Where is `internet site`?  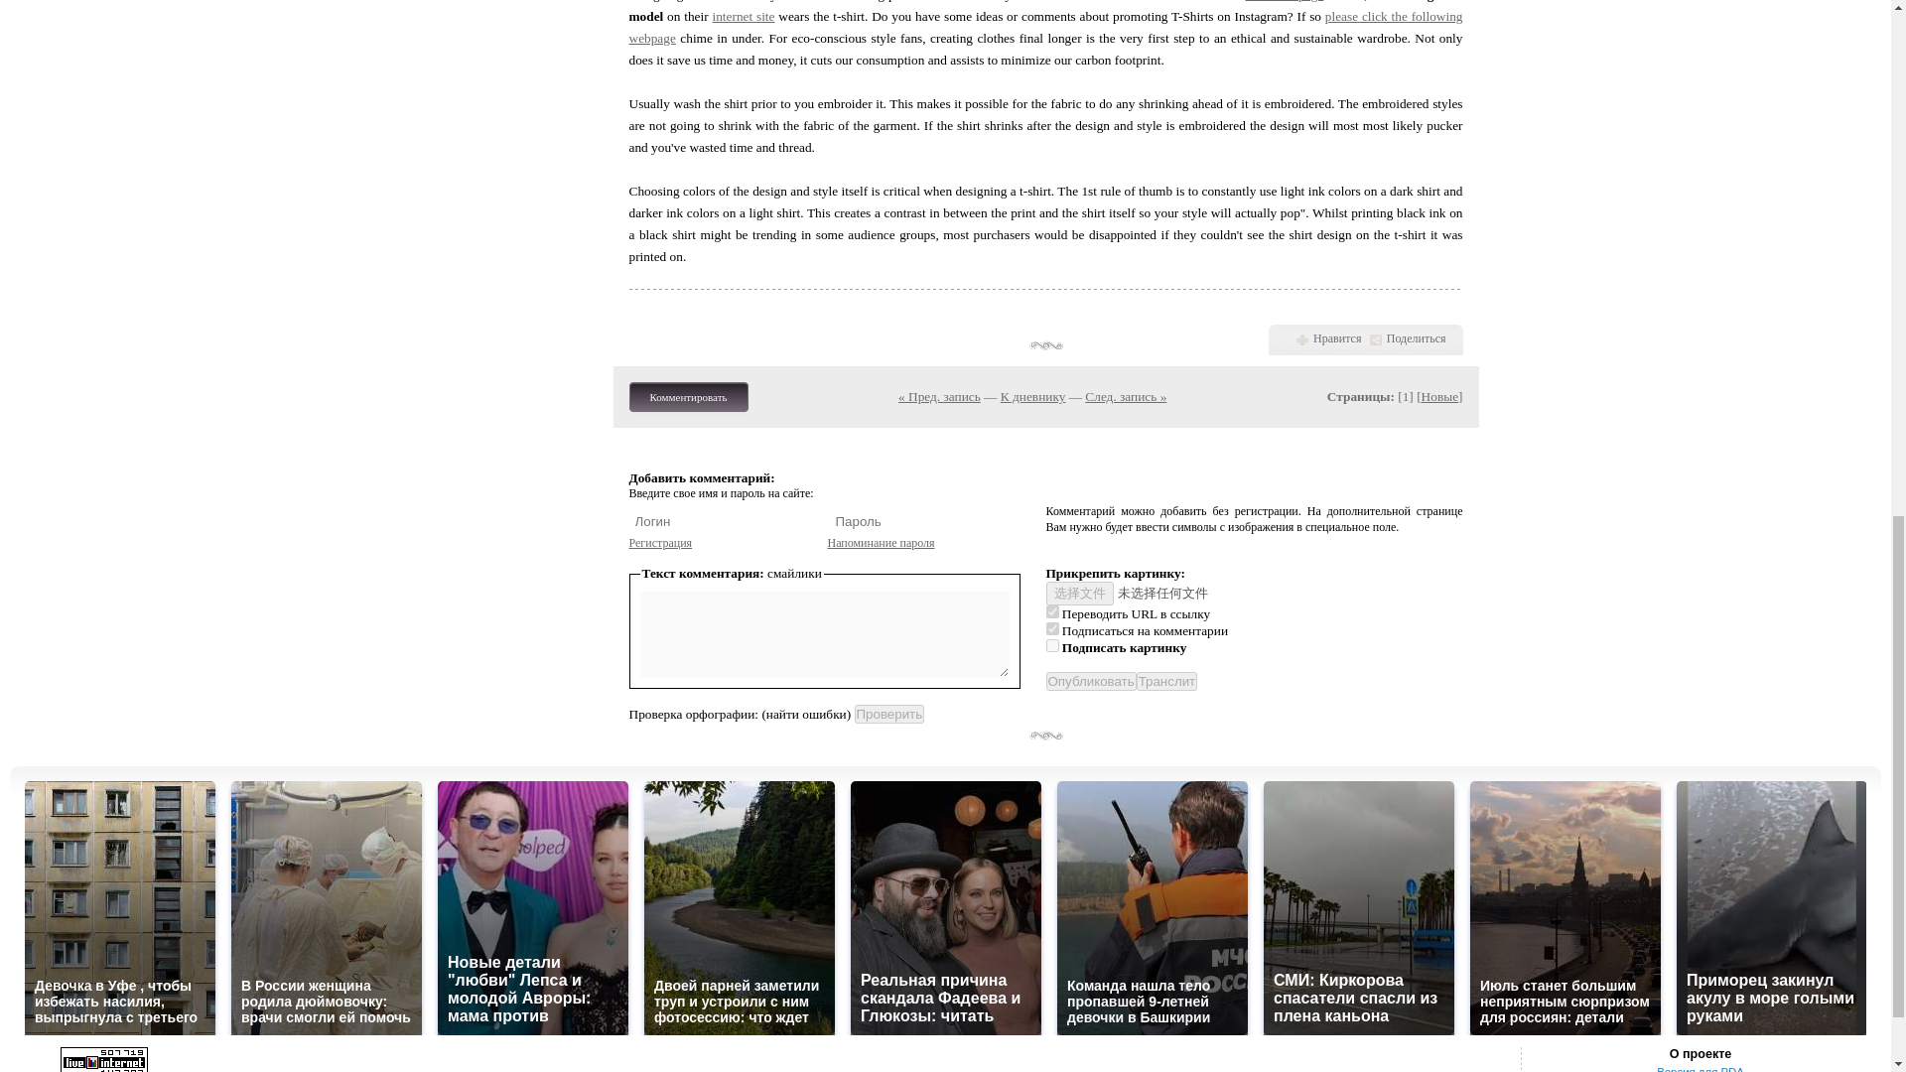 internet site is located at coordinates (743, 16).